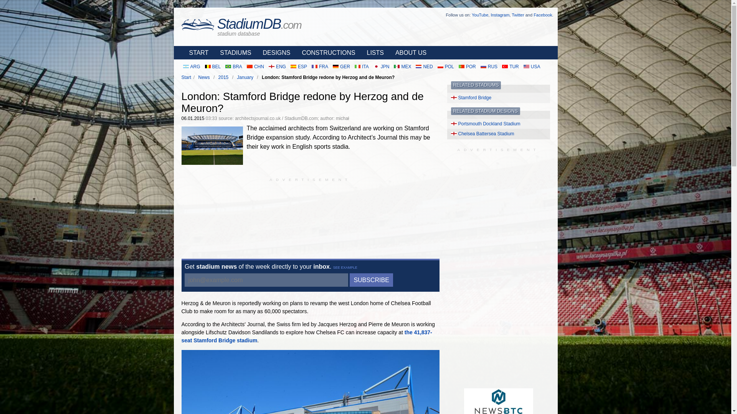 This screenshot has height=414, width=737. What do you see at coordinates (402, 67) in the screenshot?
I see `MEX` at bounding box center [402, 67].